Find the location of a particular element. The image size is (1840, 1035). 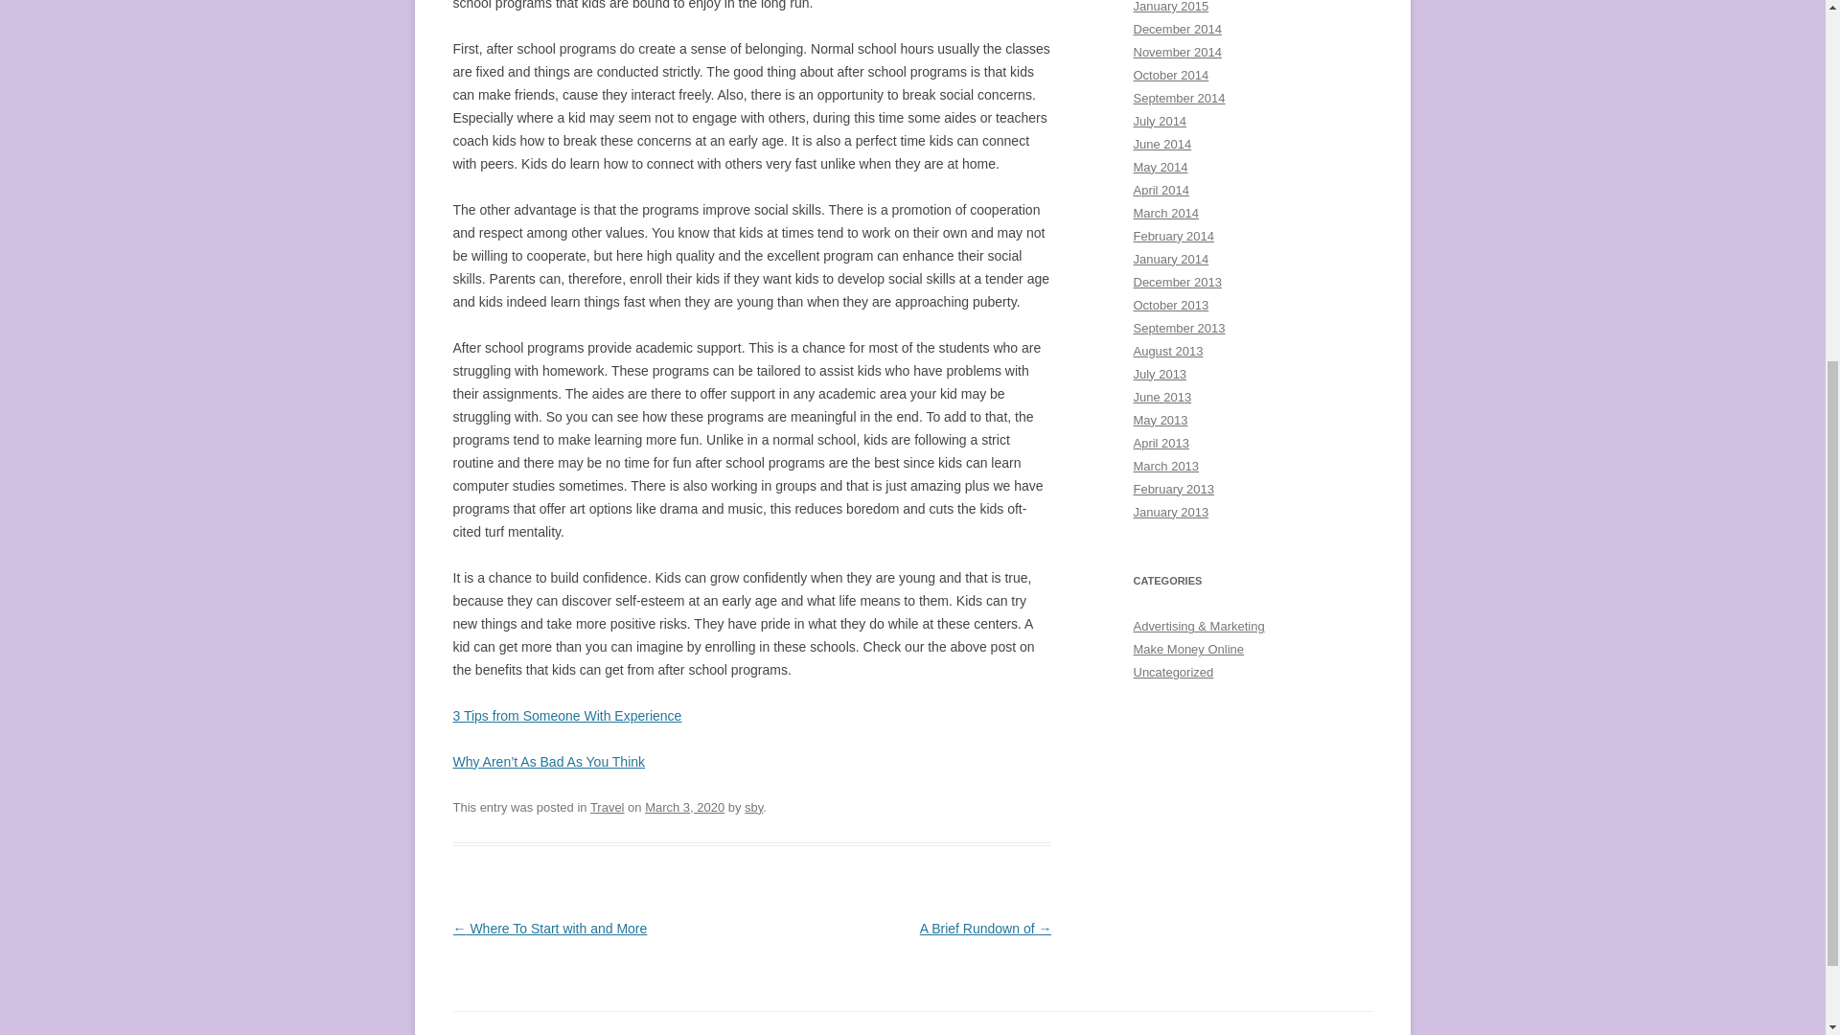

February 2014 is located at coordinates (1173, 236).